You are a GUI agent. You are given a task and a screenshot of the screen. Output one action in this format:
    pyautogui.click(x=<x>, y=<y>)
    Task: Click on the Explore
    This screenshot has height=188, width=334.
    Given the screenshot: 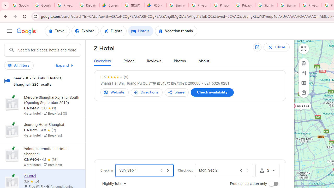 What is the action you would take?
    pyautogui.click(x=85, y=31)
    